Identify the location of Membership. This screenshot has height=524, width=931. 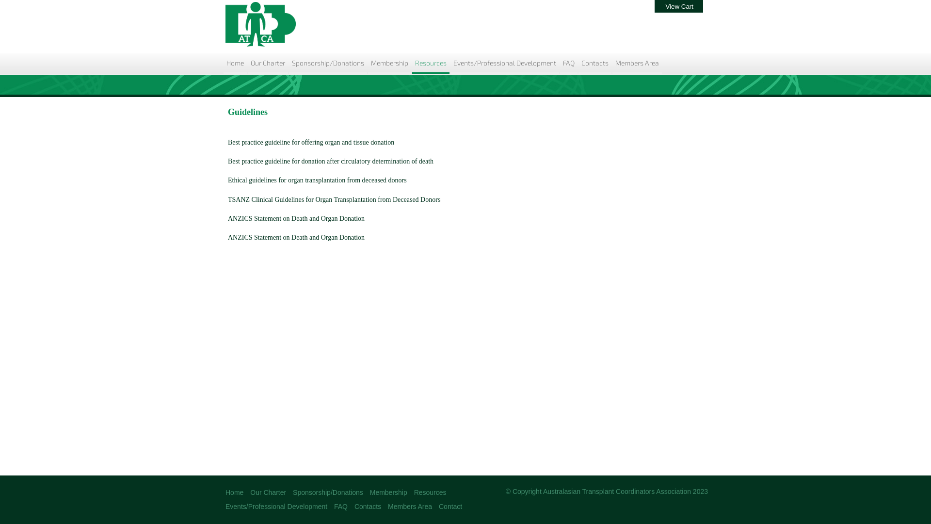
(389, 493).